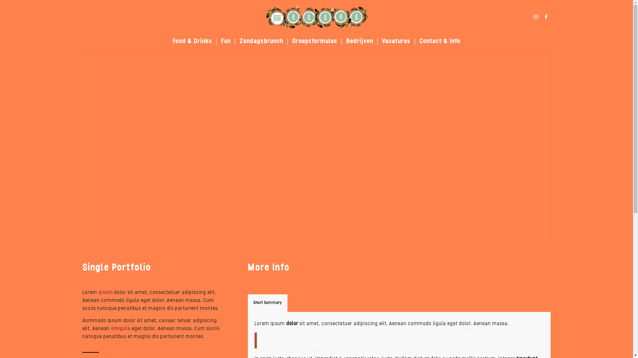  What do you see at coordinates (440, 41) in the screenshot?
I see `Contact & Info` at bounding box center [440, 41].